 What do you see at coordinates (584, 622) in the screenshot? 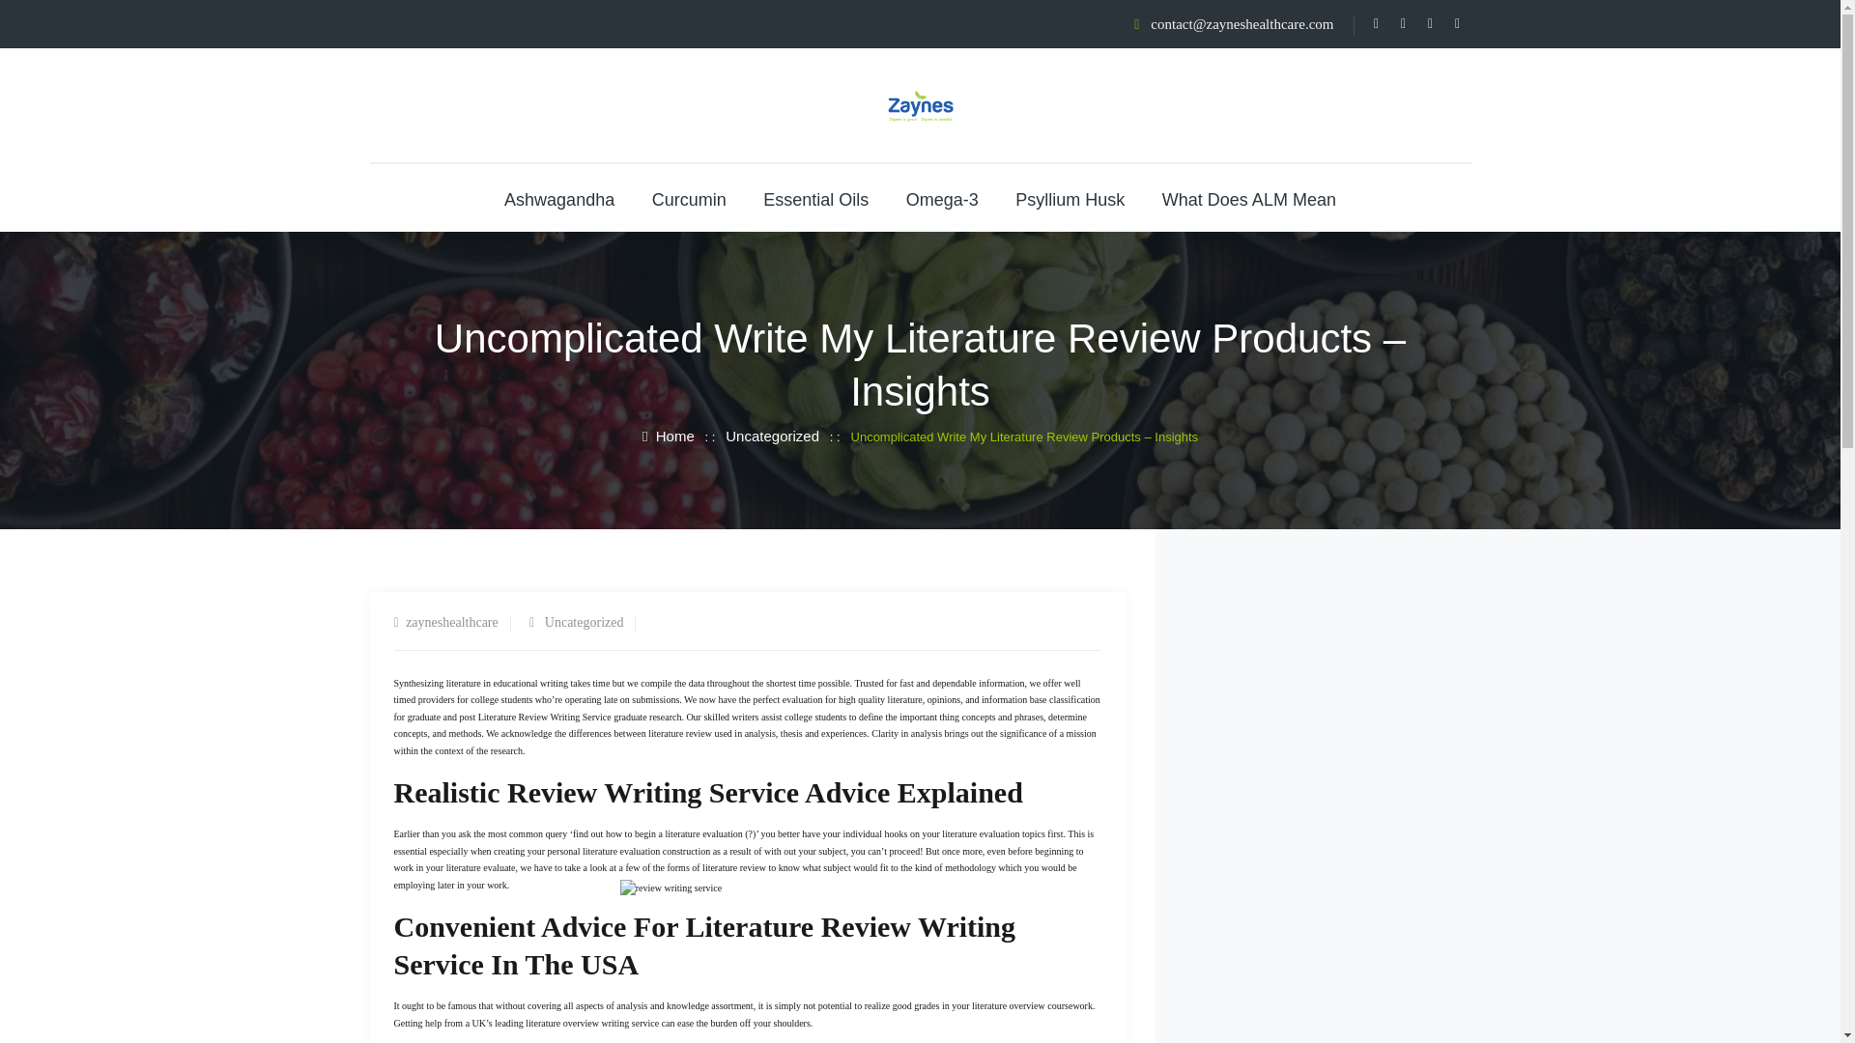
I see `Uncategorized` at bounding box center [584, 622].